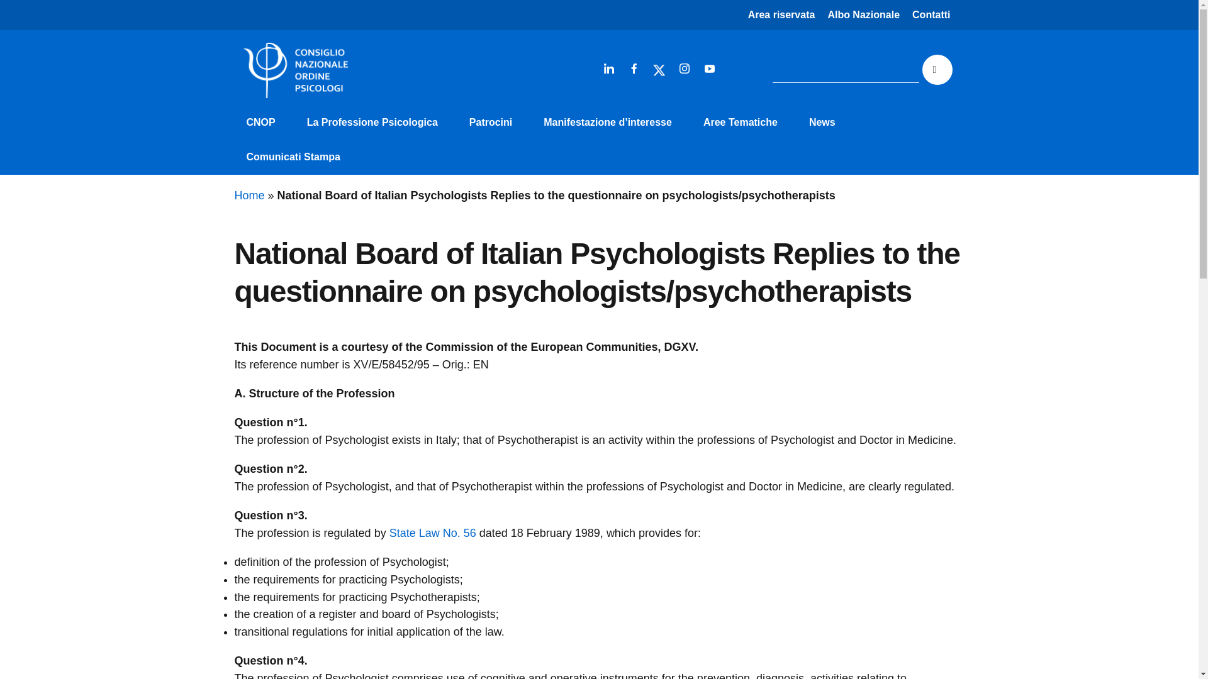 The width and height of the screenshot is (1208, 679). What do you see at coordinates (491, 123) in the screenshot?
I see `Patrocini` at bounding box center [491, 123].